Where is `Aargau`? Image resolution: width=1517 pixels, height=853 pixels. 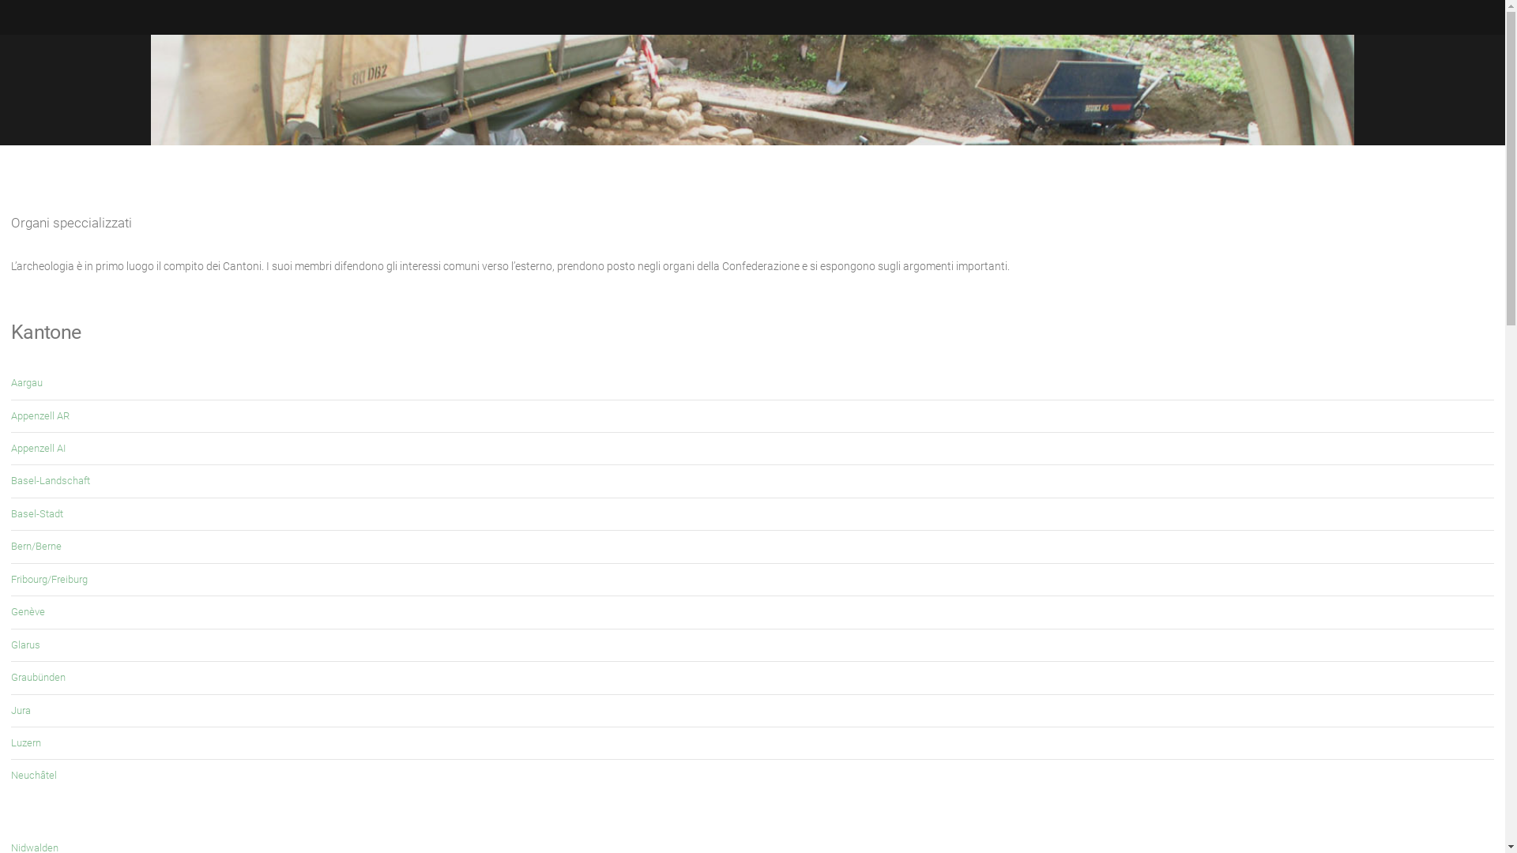
Aargau is located at coordinates (27, 382).